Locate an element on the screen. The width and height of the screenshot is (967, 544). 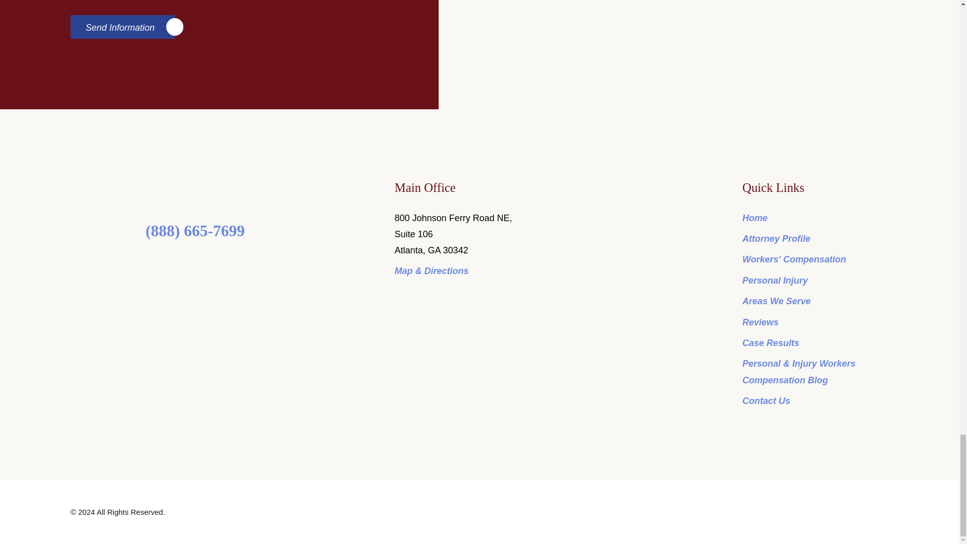
Google Business Profile is located at coordinates (226, 263).